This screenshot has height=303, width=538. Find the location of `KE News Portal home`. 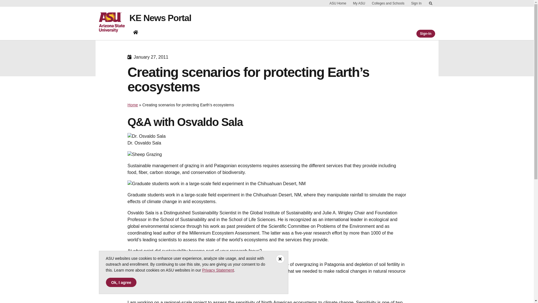

KE News Portal home is located at coordinates (136, 33).